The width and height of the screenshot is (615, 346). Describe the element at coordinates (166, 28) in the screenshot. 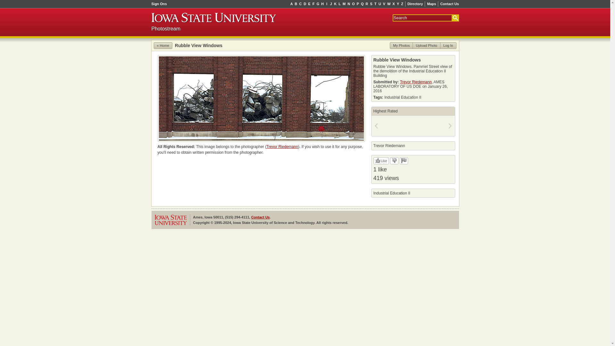

I see `Photostream` at that location.